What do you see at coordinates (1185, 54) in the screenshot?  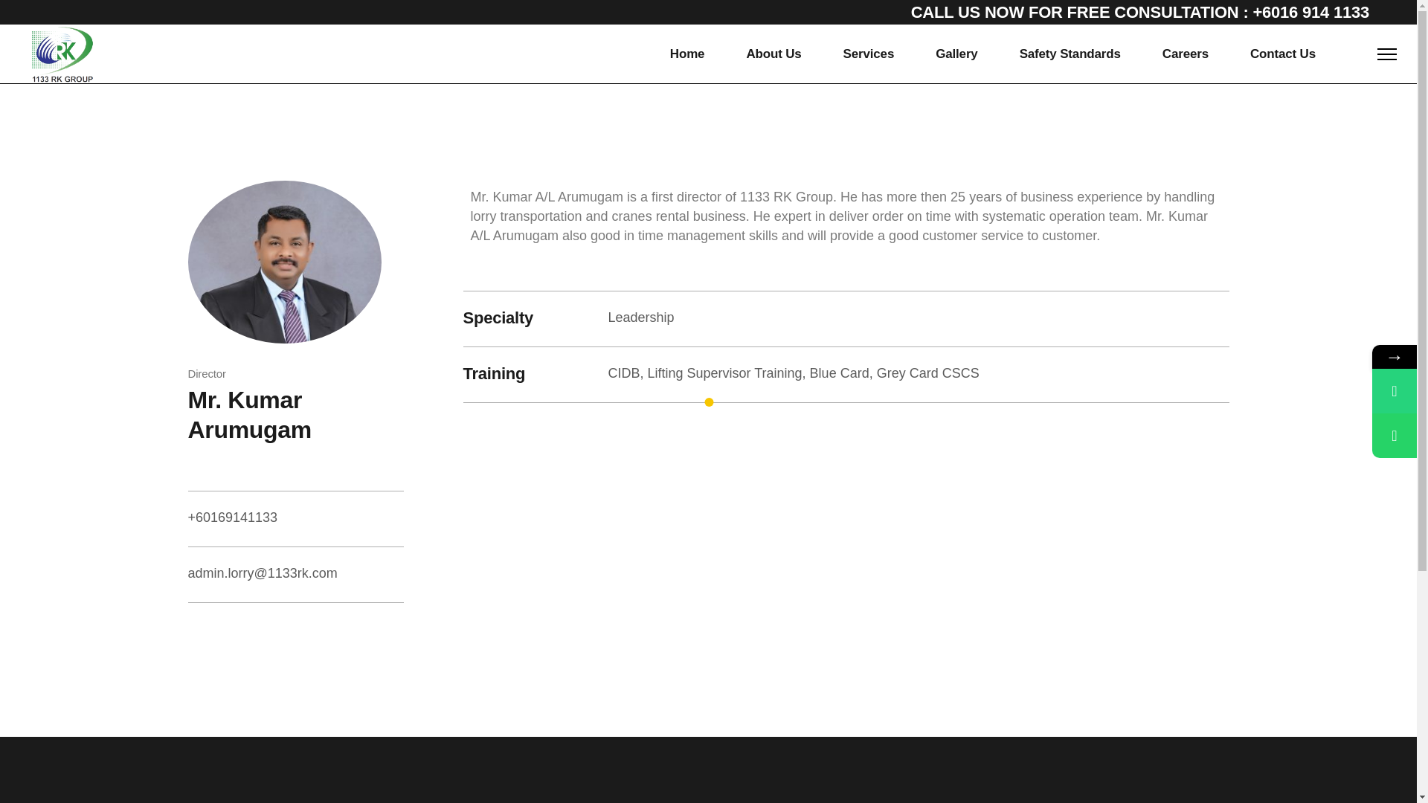 I see `Careers` at bounding box center [1185, 54].